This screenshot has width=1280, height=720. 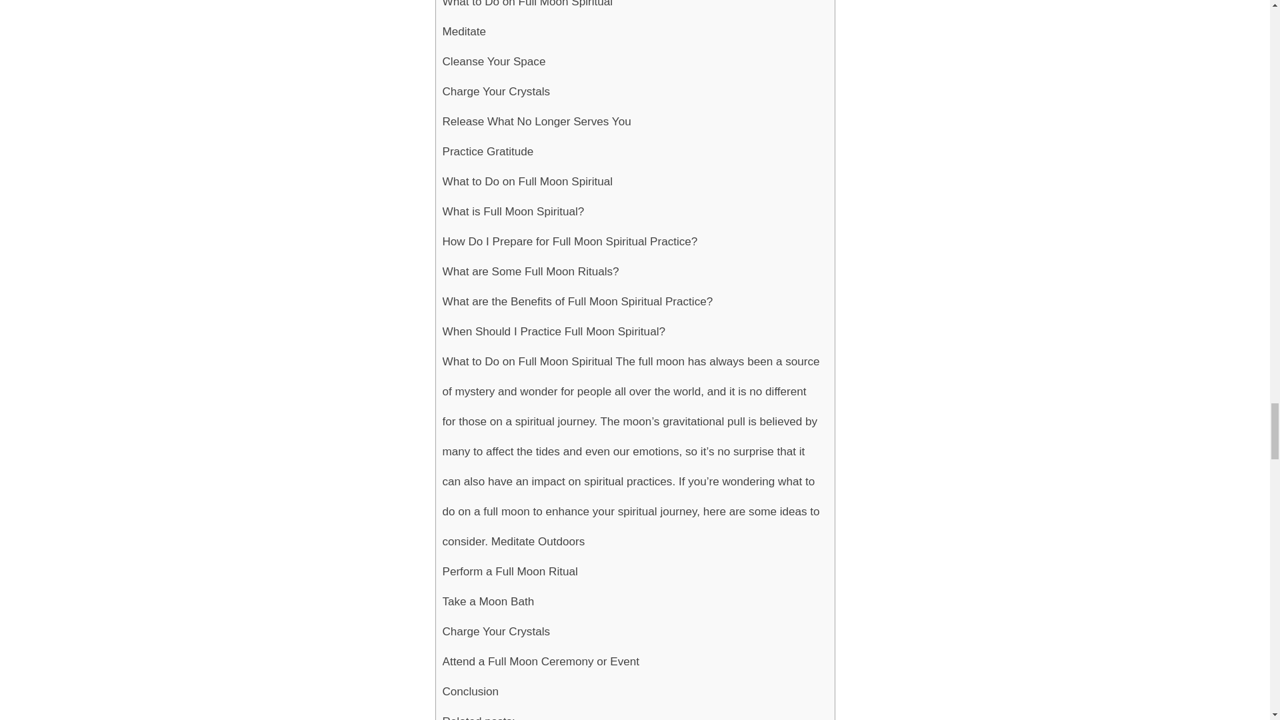 I want to click on How Do I Prepare for Full Moon Spiritual Practice?, so click(x=570, y=241).